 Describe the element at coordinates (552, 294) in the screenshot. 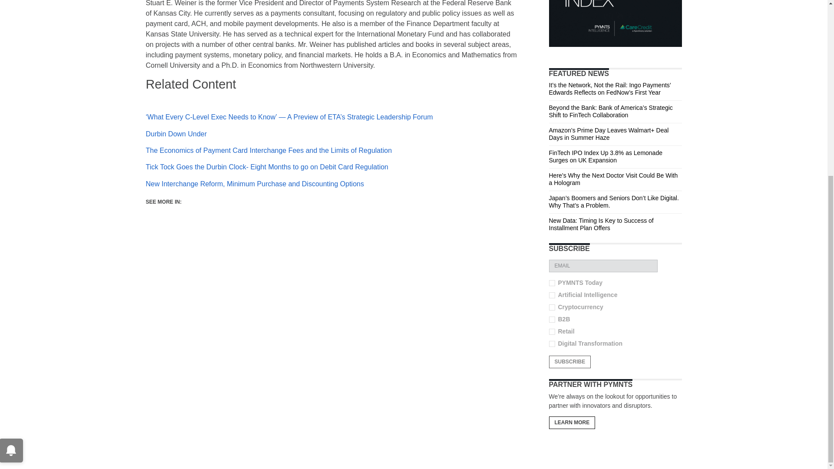

I see `1` at that location.